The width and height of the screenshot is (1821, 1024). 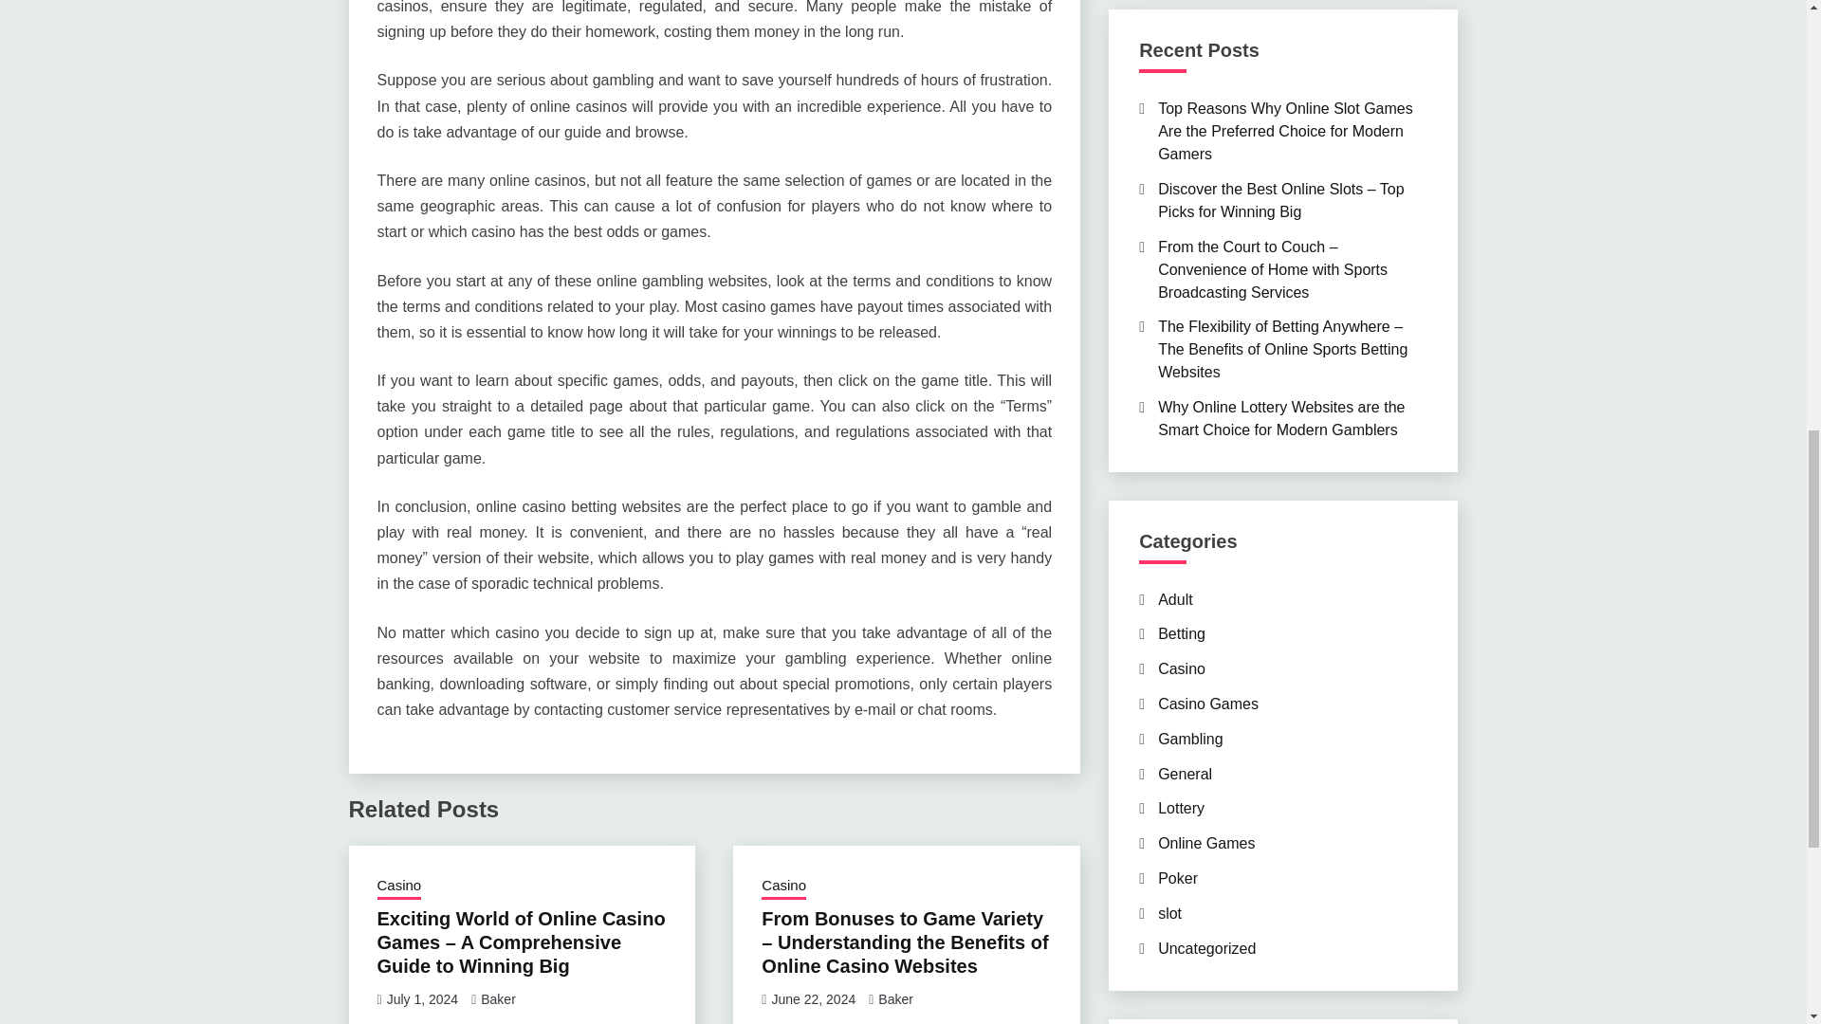 What do you see at coordinates (497, 999) in the screenshot?
I see `Baker` at bounding box center [497, 999].